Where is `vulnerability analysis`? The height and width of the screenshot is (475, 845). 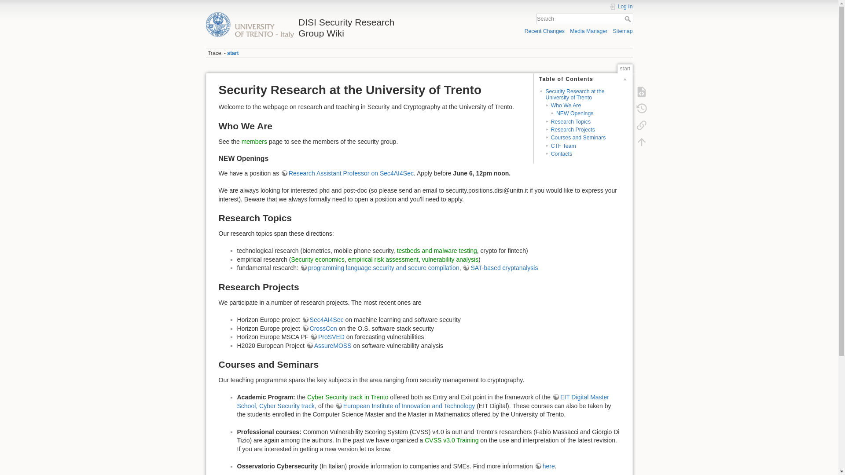
vulnerability analysis is located at coordinates (450, 259).